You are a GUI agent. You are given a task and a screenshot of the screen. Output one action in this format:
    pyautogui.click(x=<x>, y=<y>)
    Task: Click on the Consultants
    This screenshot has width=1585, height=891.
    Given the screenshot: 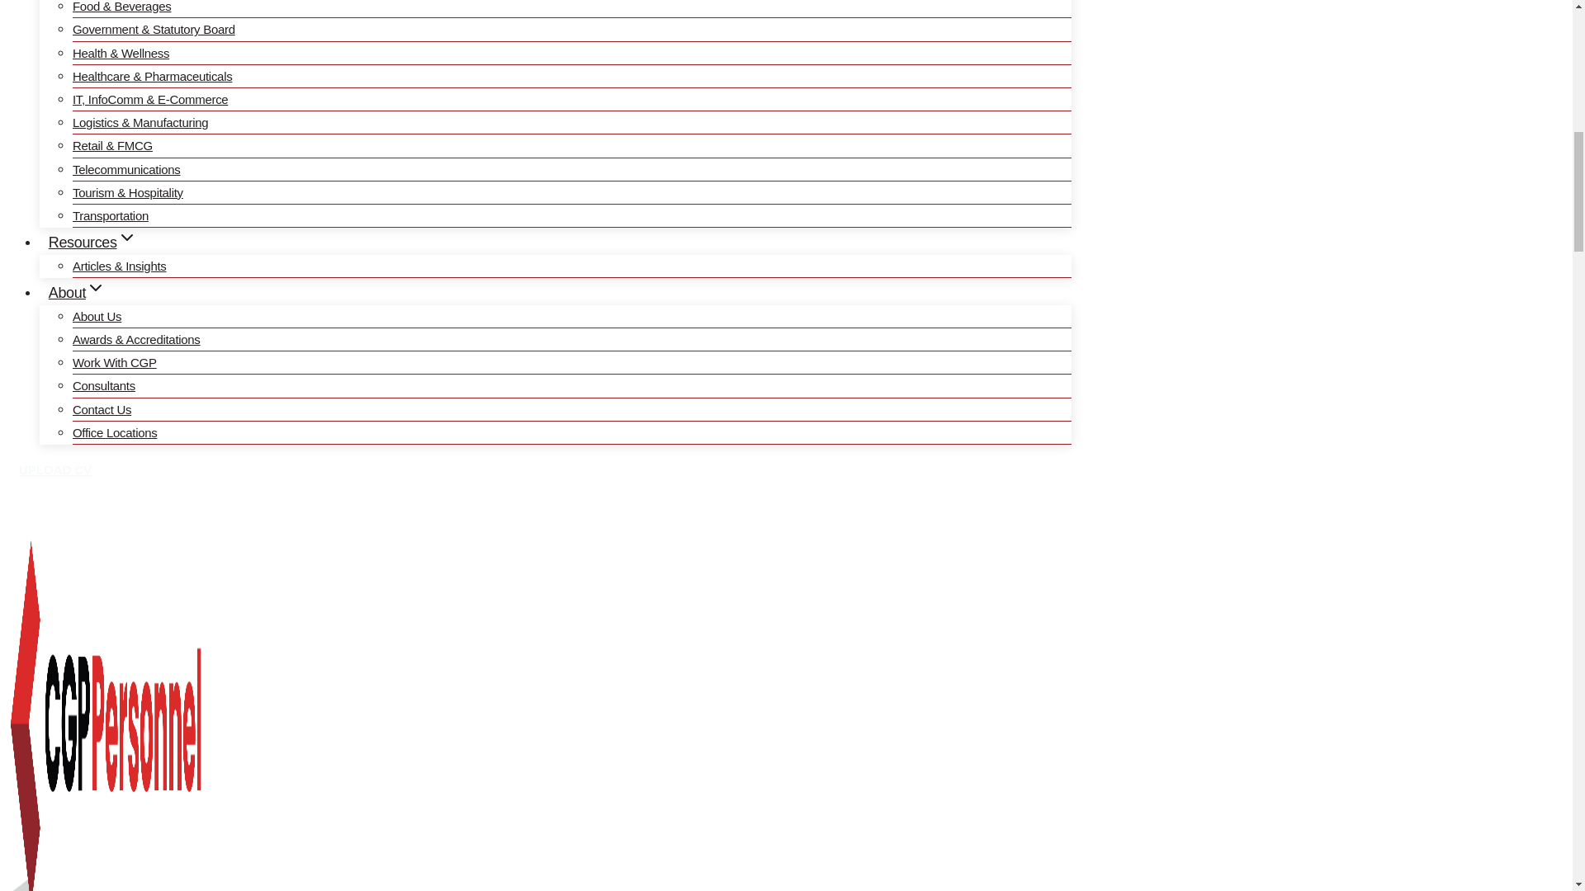 What is the action you would take?
    pyautogui.click(x=104, y=385)
    